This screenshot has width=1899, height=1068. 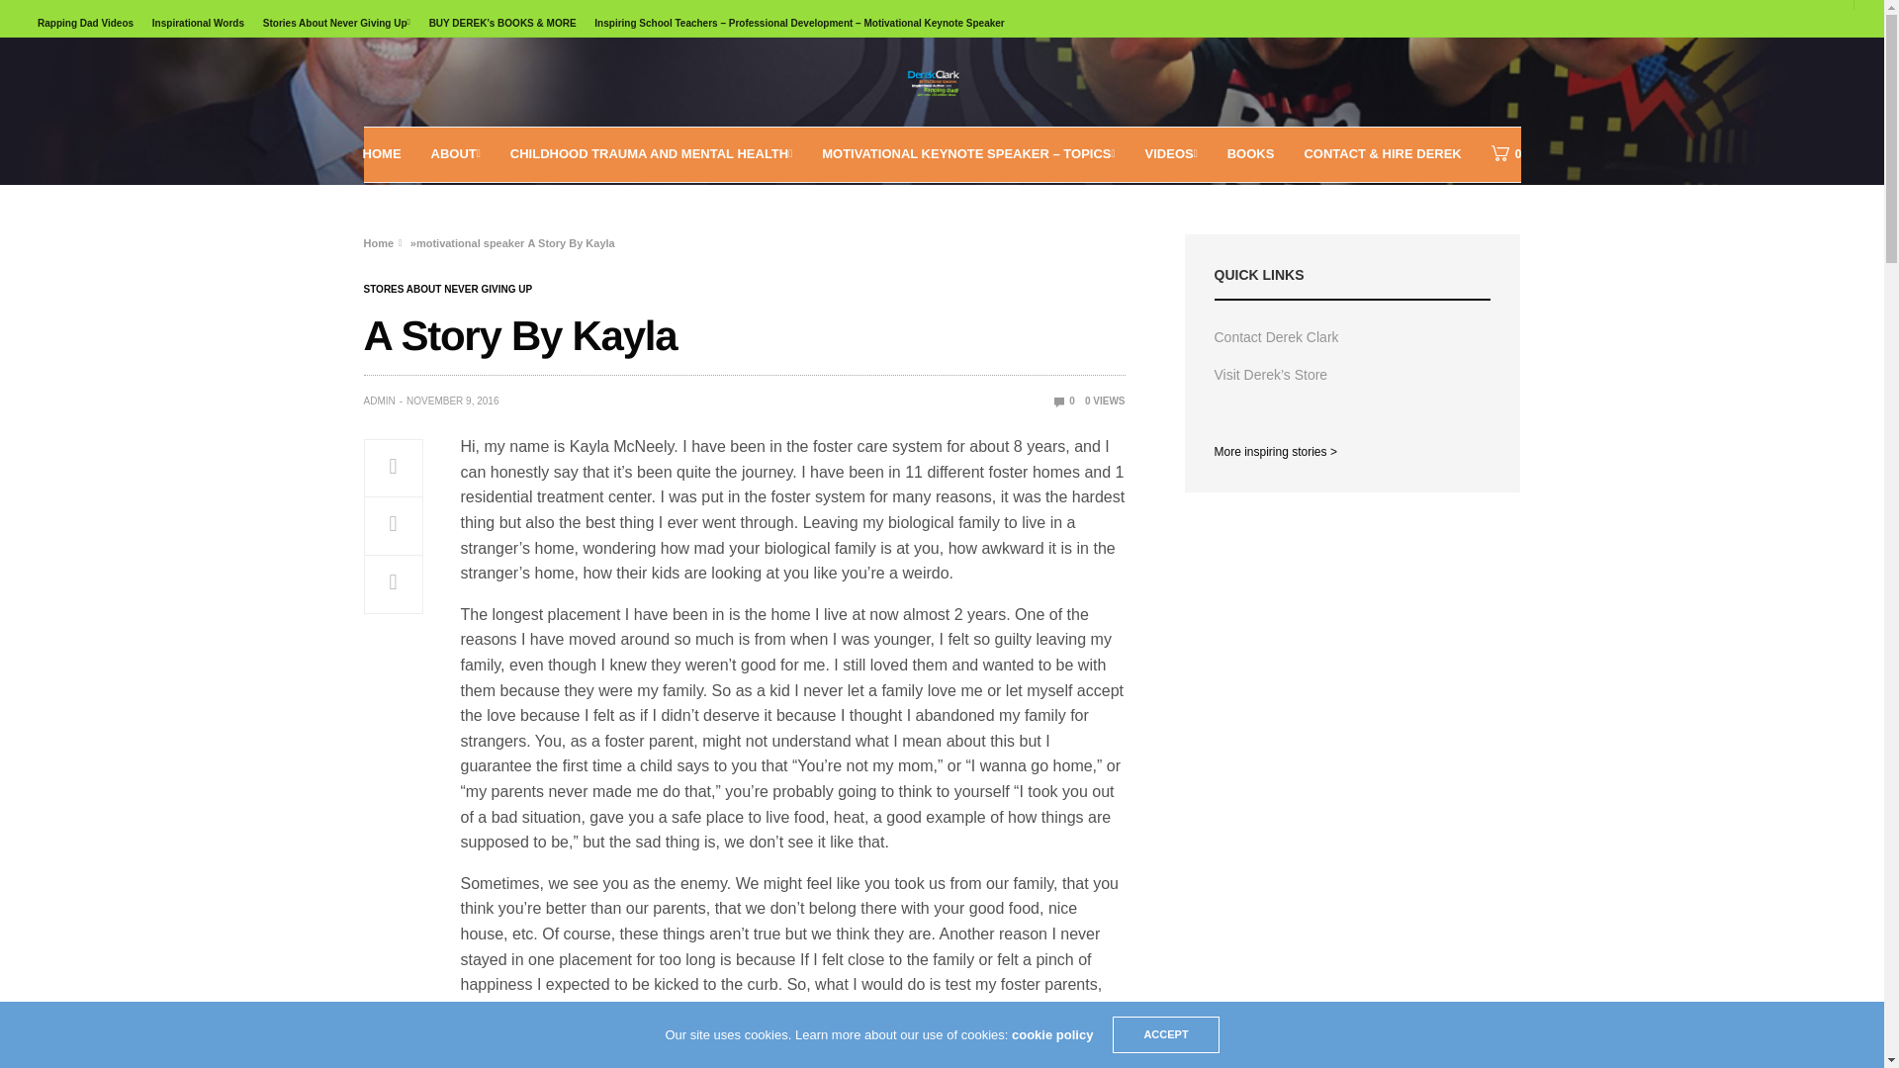 I want to click on Inspirational Words, so click(x=198, y=22).